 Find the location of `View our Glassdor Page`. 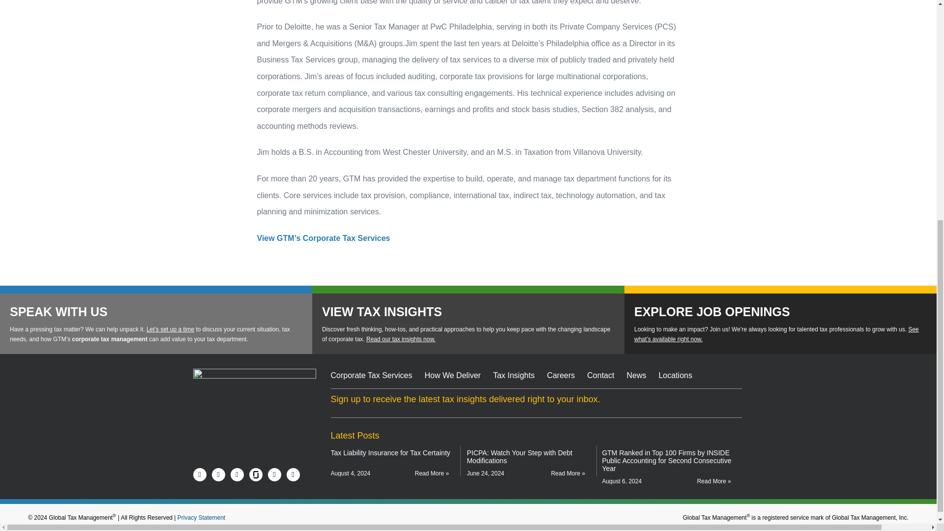

View our Glassdor Page is located at coordinates (256, 474).